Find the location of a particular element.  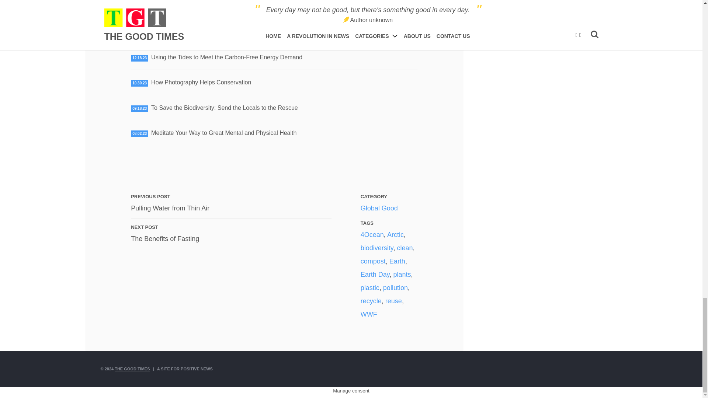

Global Good is located at coordinates (185, 32).